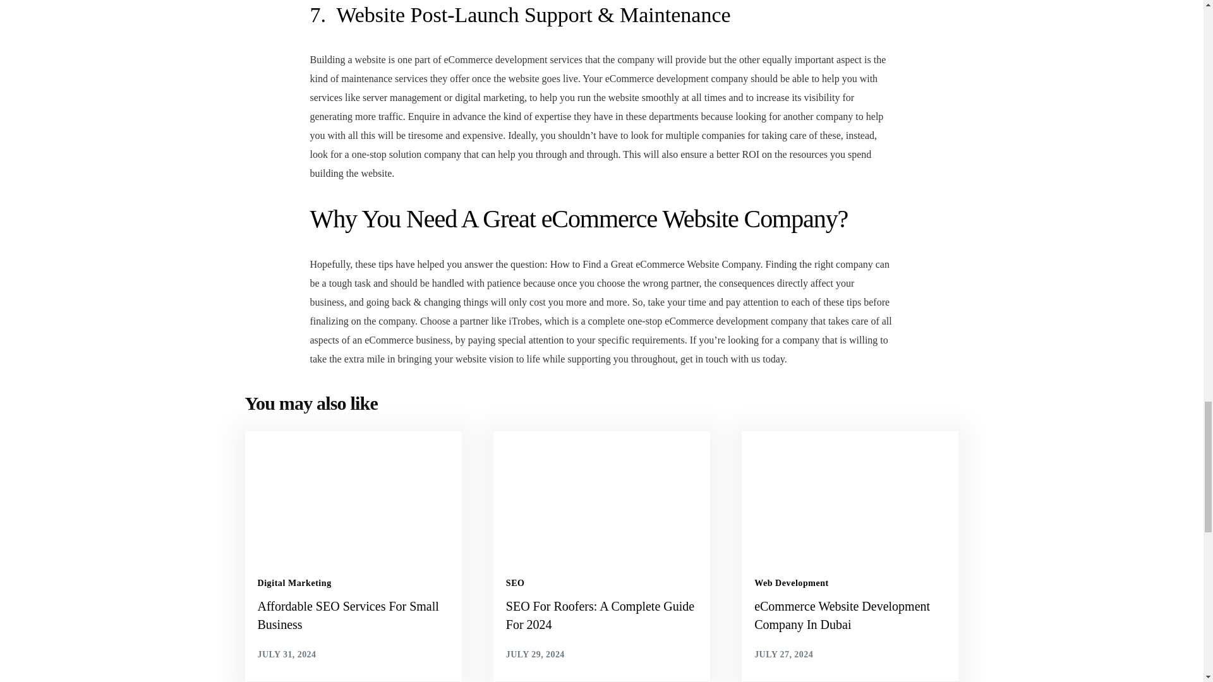  I want to click on View Post: SEO For Roofers: A Complete Guide For 2024 , so click(601, 616).